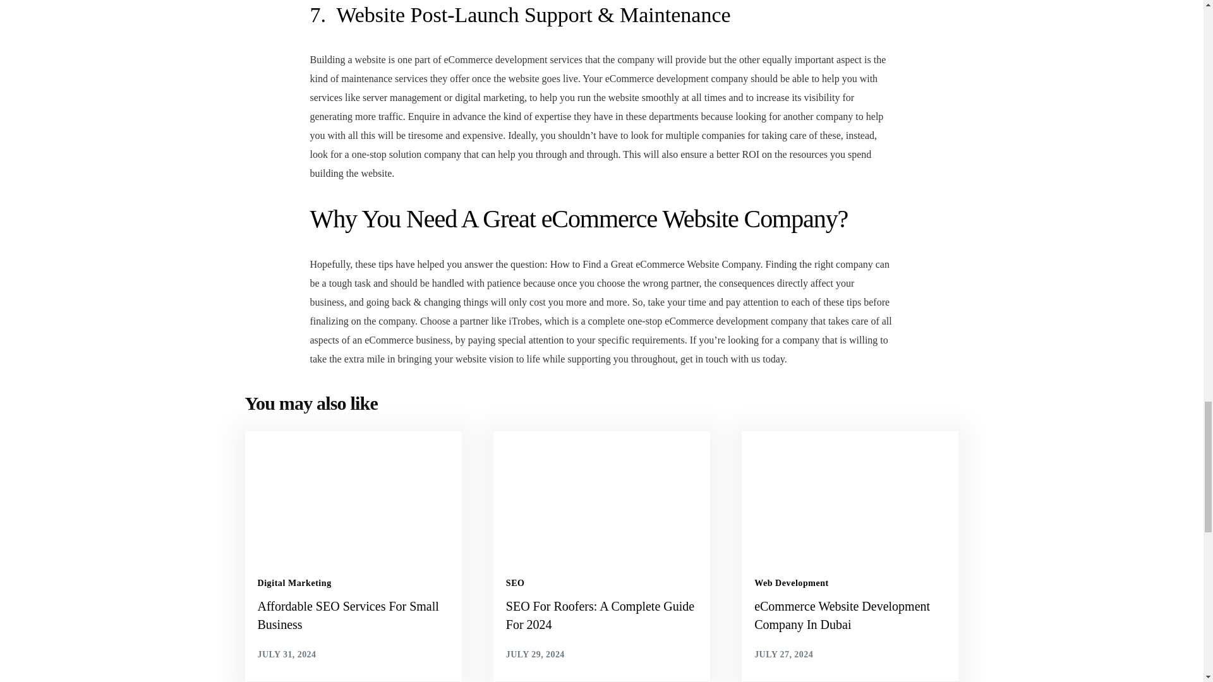  I want to click on View Post: SEO For Roofers: A Complete Guide For 2024 , so click(601, 616).